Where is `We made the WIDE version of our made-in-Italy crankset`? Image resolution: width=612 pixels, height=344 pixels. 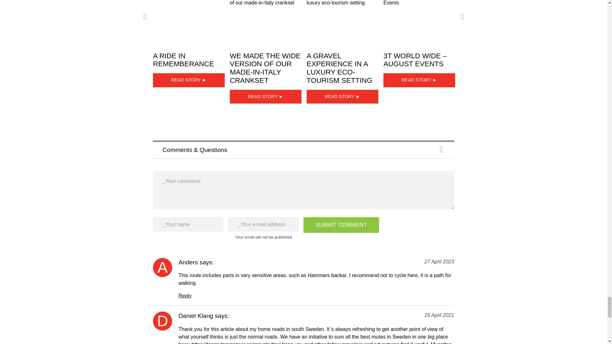
We made the WIDE version of our made-in-Italy crankset is located at coordinates (266, 21).